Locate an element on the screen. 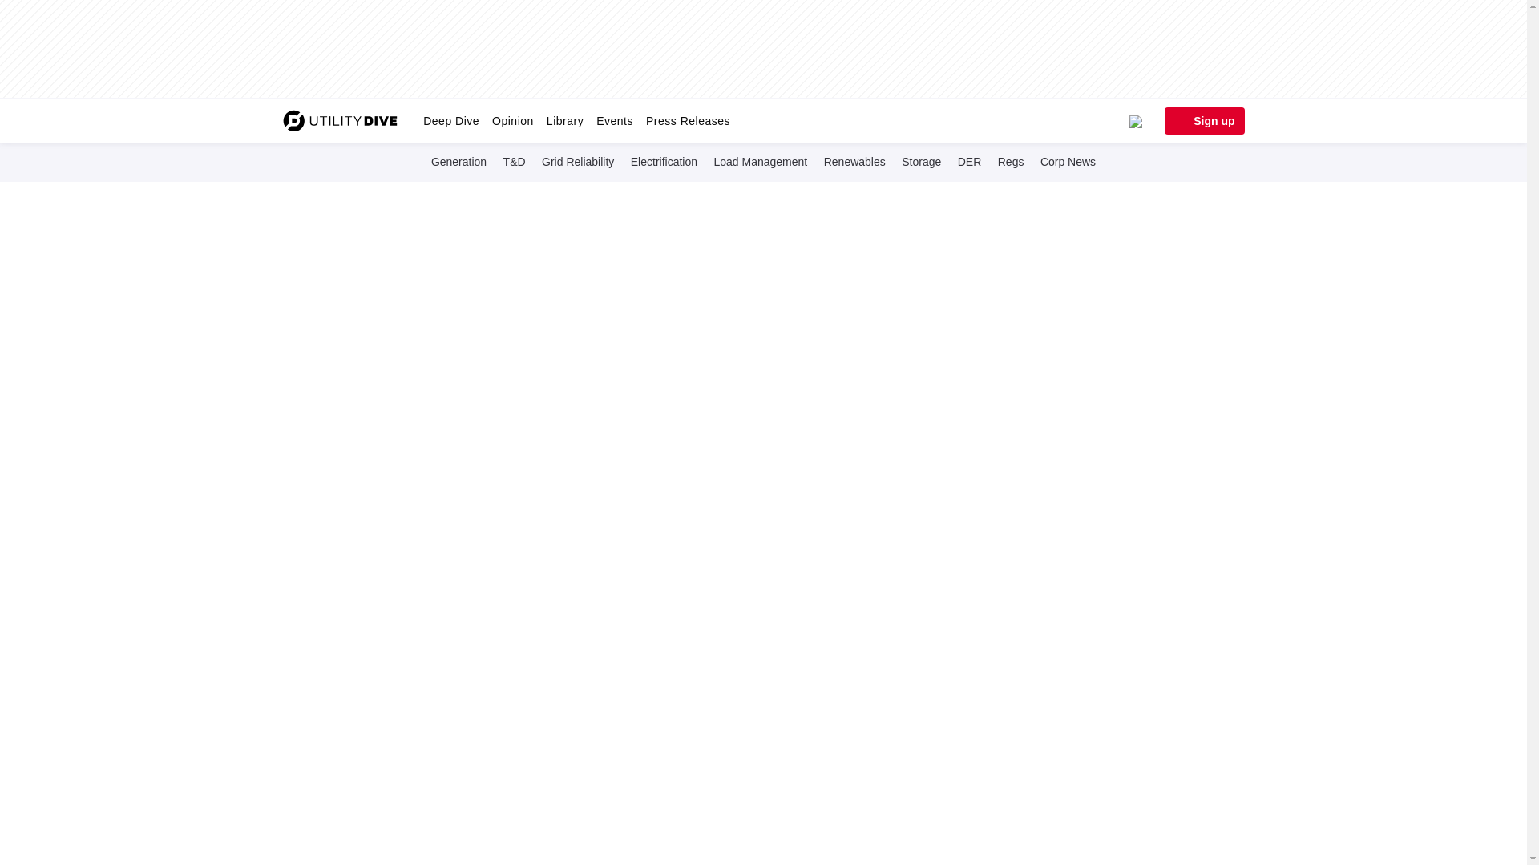  Generation is located at coordinates (458, 161).